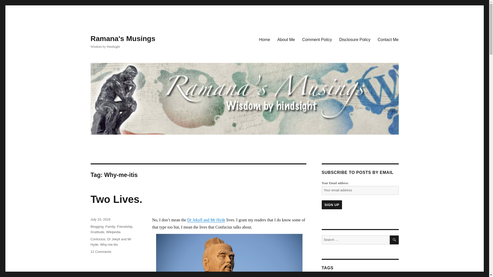 The width and height of the screenshot is (493, 277). What do you see at coordinates (110, 226) in the screenshot?
I see `About Me` at bounding box center [110, 226].